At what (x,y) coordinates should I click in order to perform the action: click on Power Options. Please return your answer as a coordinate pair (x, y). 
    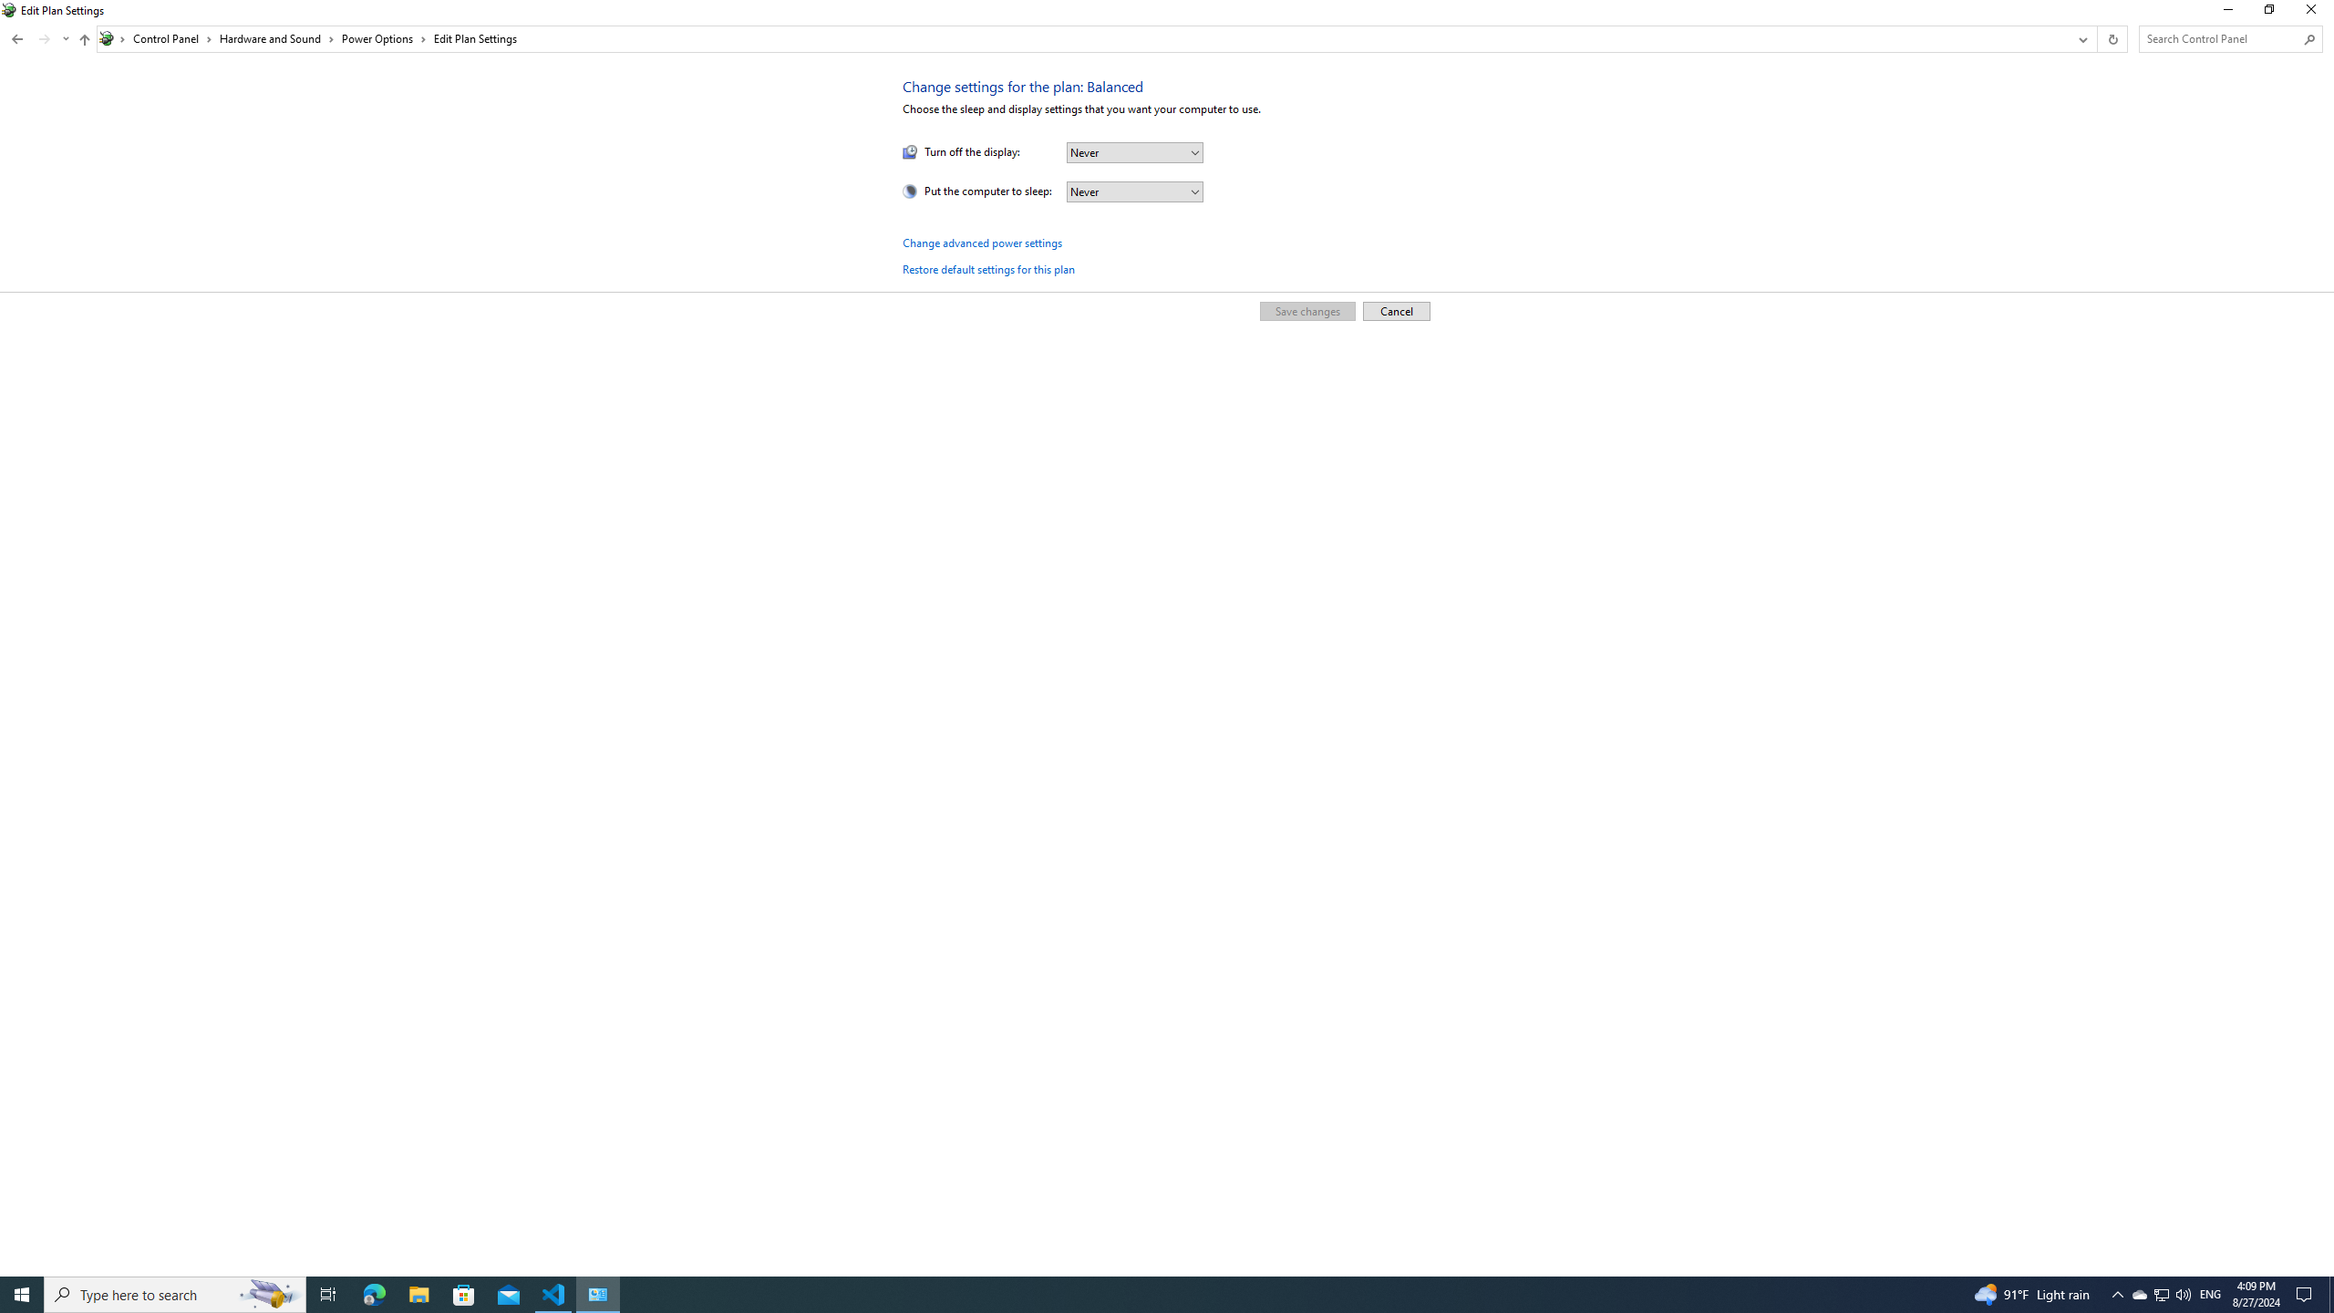
    Looking at the image, I should click on (554, 1295).